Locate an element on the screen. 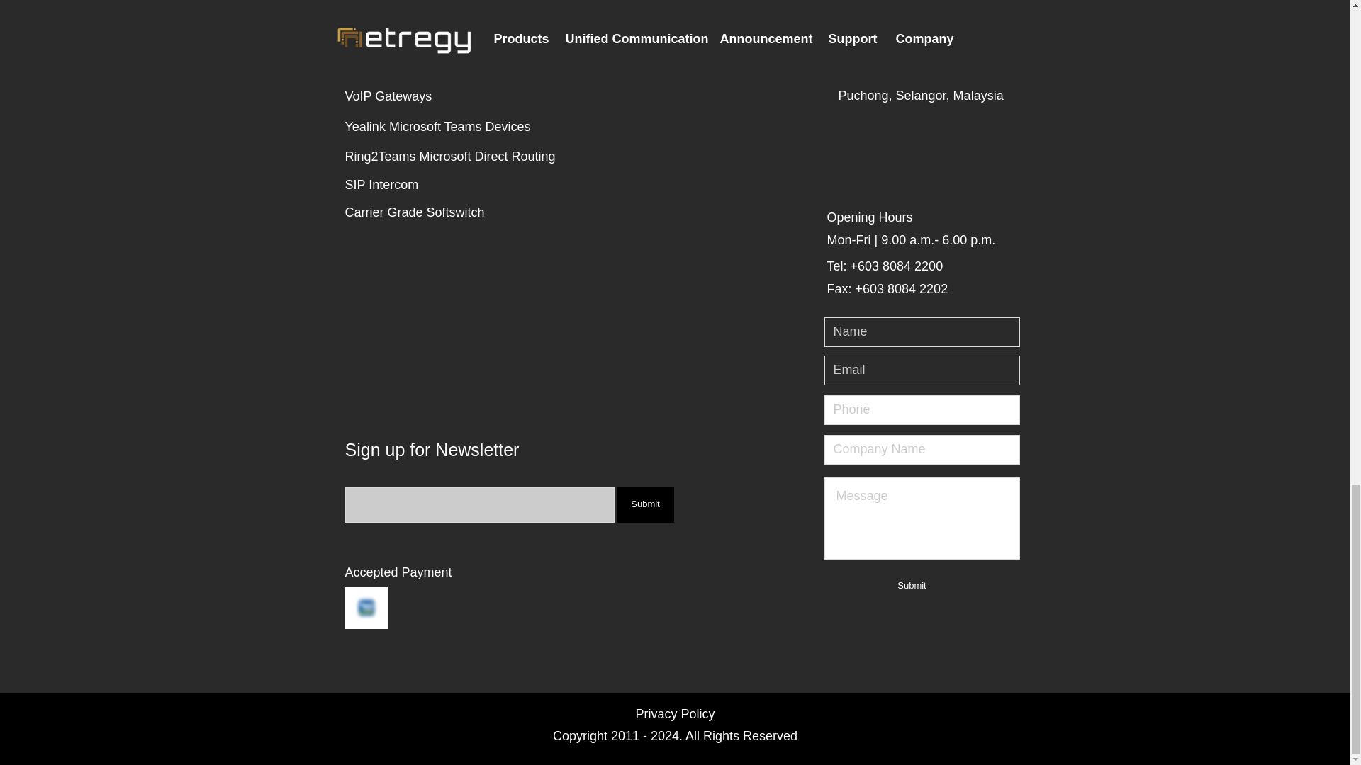 The image size is (1361, 765). Promotions is located at coordinates (564, 63).